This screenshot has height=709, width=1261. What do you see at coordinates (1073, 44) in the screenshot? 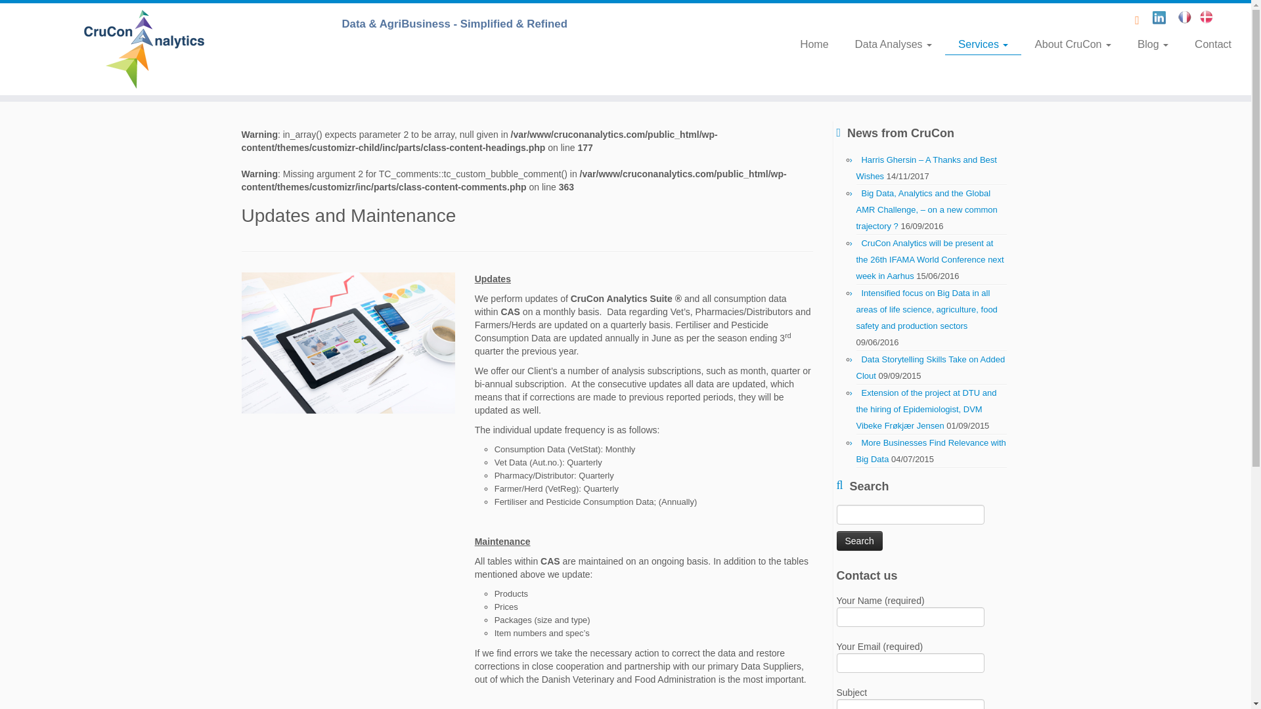
I see `About CruCon` at bounding box center [1073, 44].